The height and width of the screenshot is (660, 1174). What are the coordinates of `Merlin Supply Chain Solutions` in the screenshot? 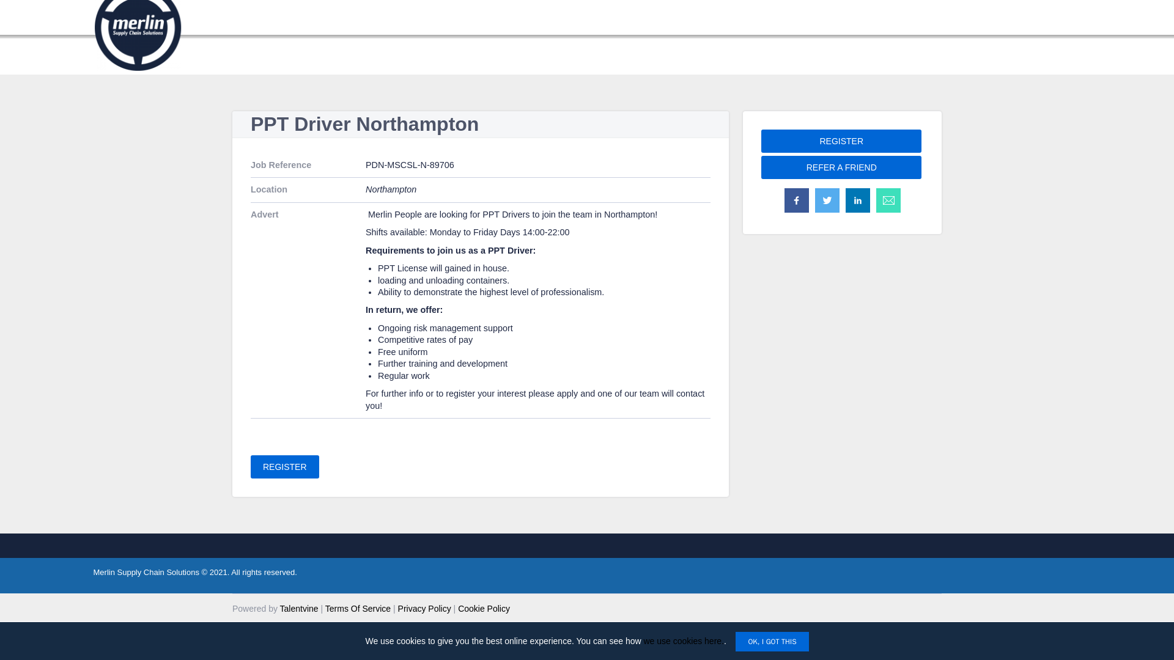 It's located at (146, 572).